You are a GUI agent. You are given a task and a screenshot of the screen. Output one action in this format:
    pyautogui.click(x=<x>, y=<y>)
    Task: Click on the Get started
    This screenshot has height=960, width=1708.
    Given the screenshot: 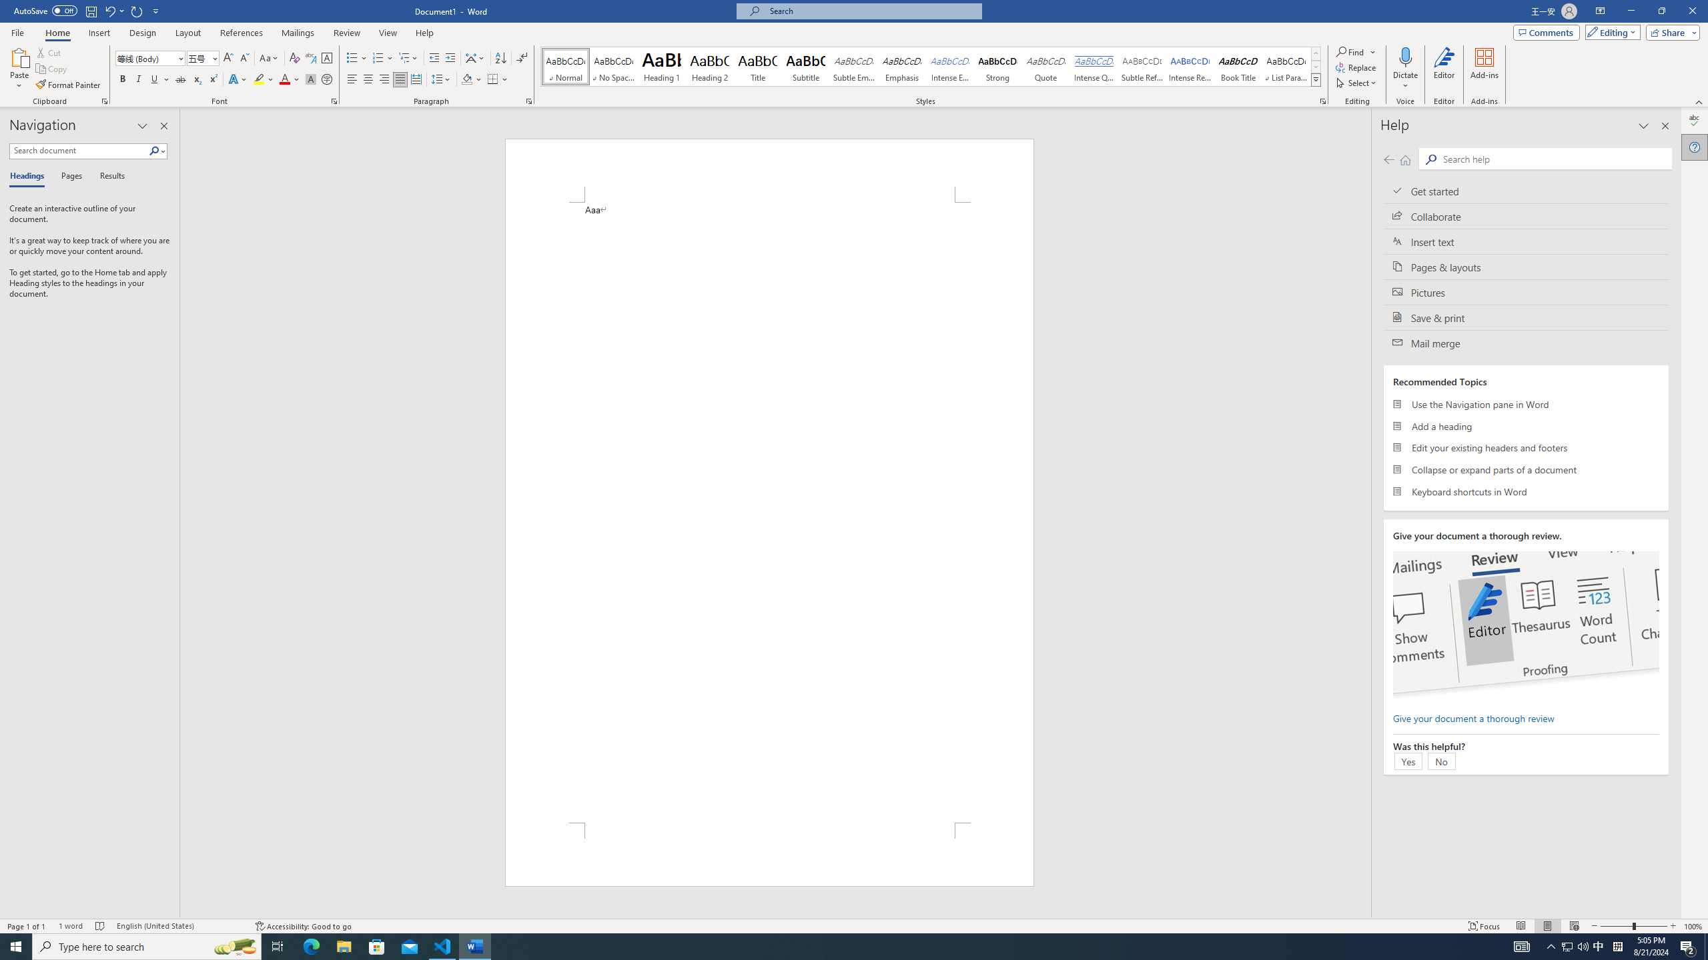 What is the action you would take?
    pyautogui.click(x=1526, y=191)
    